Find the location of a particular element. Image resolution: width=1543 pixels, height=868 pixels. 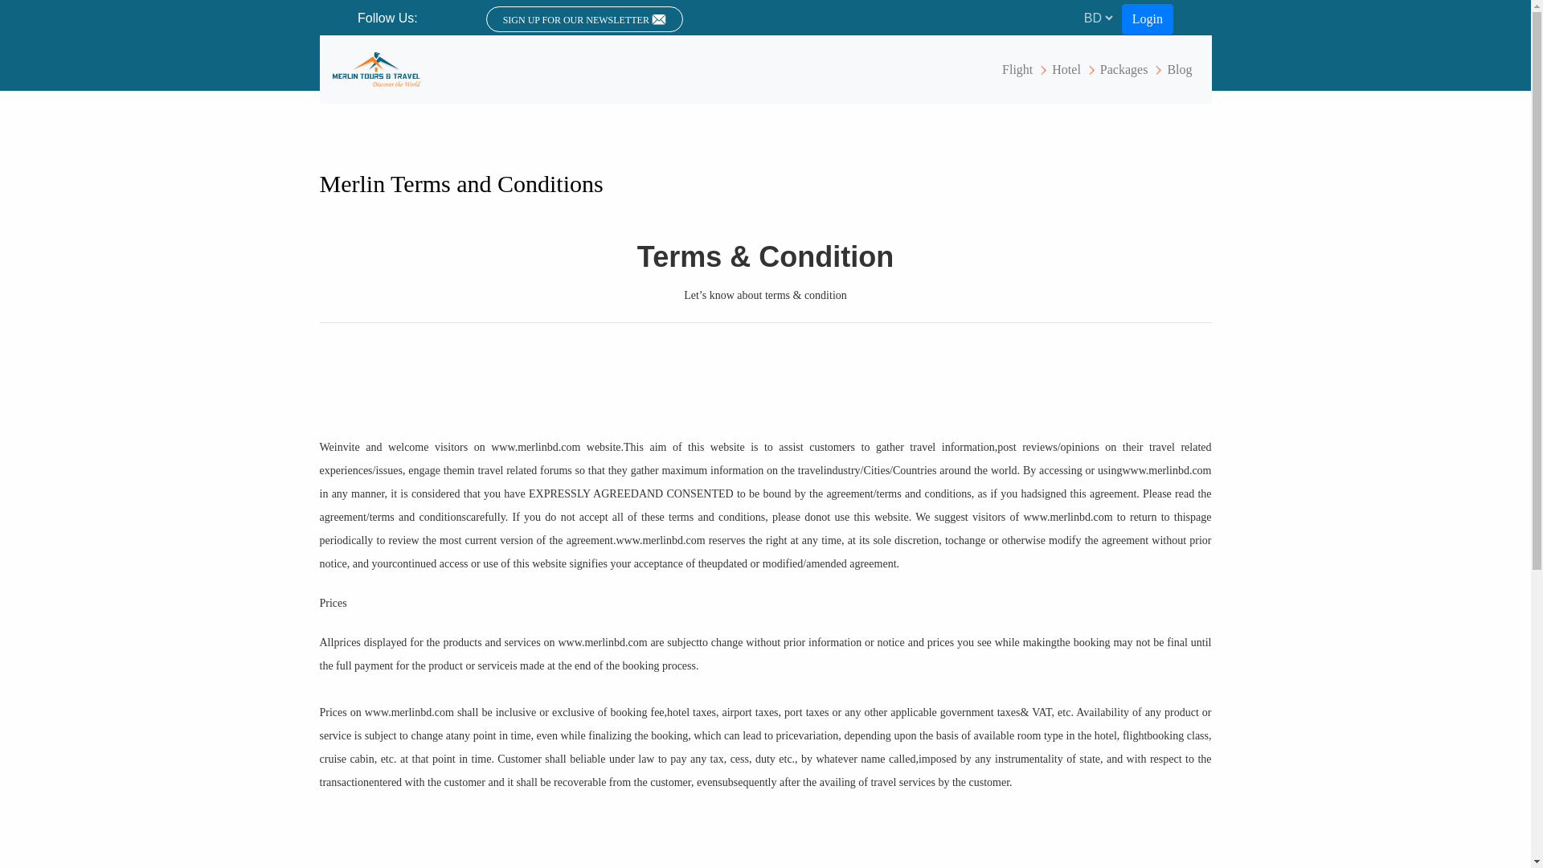

Login is located at coordinates (1147, 19).